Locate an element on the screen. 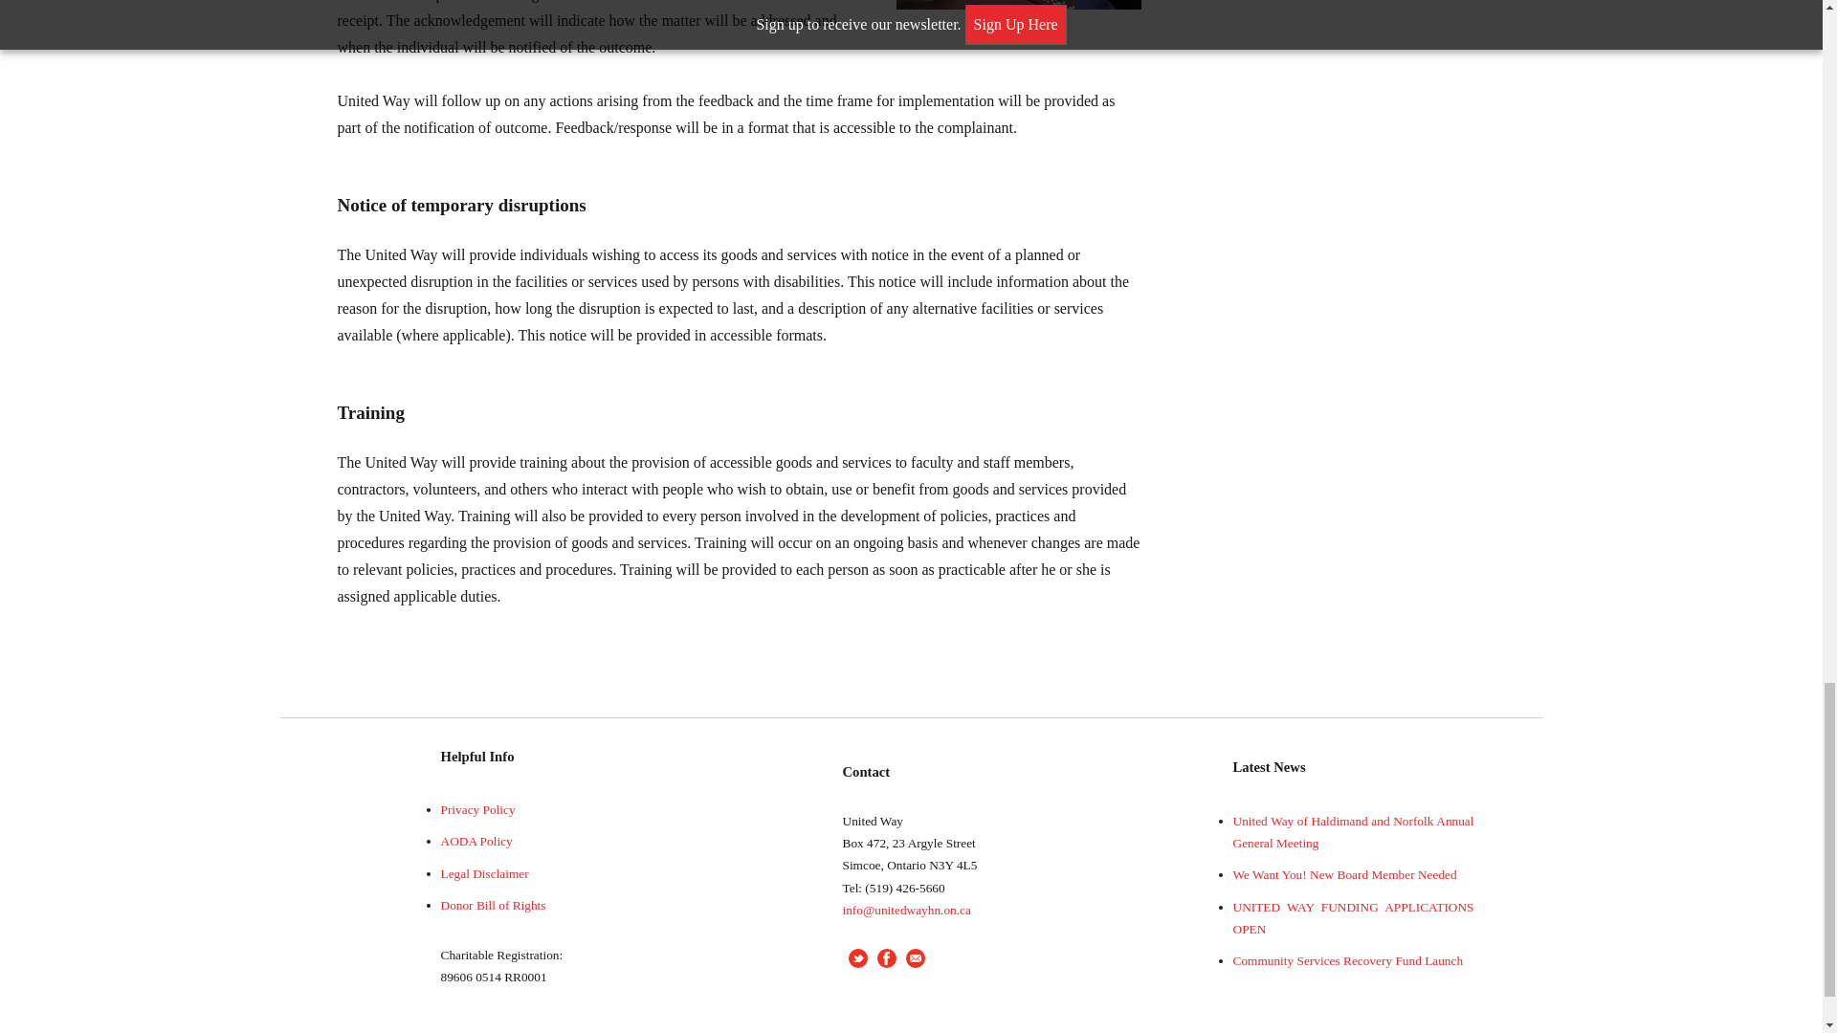 The width and height of the screenshot is (1837, 1033). Community Services Recovery Fund Launch is located at coordinates (1347, 960).